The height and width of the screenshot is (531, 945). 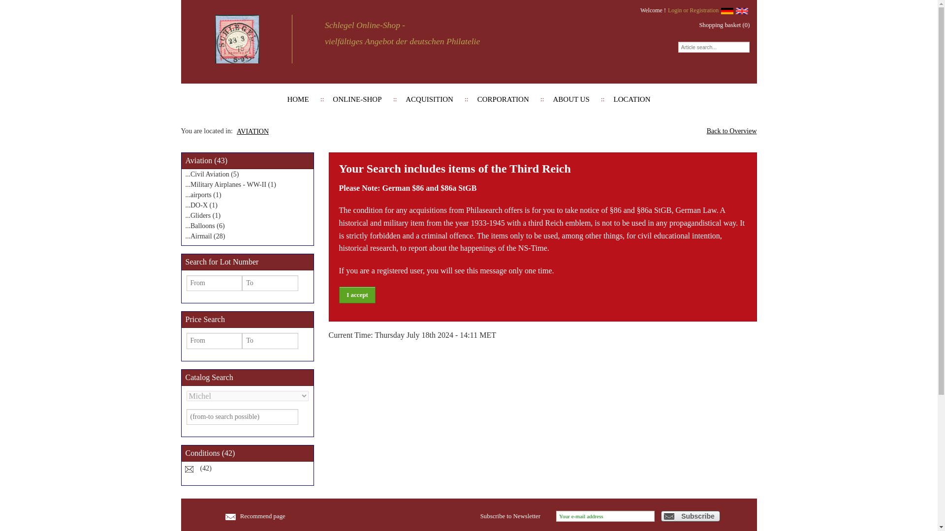 What do you see at coordinates (357, 99) in the screenshot?
I see `ONLINE-SHOP` at bounding box center [357, 99].